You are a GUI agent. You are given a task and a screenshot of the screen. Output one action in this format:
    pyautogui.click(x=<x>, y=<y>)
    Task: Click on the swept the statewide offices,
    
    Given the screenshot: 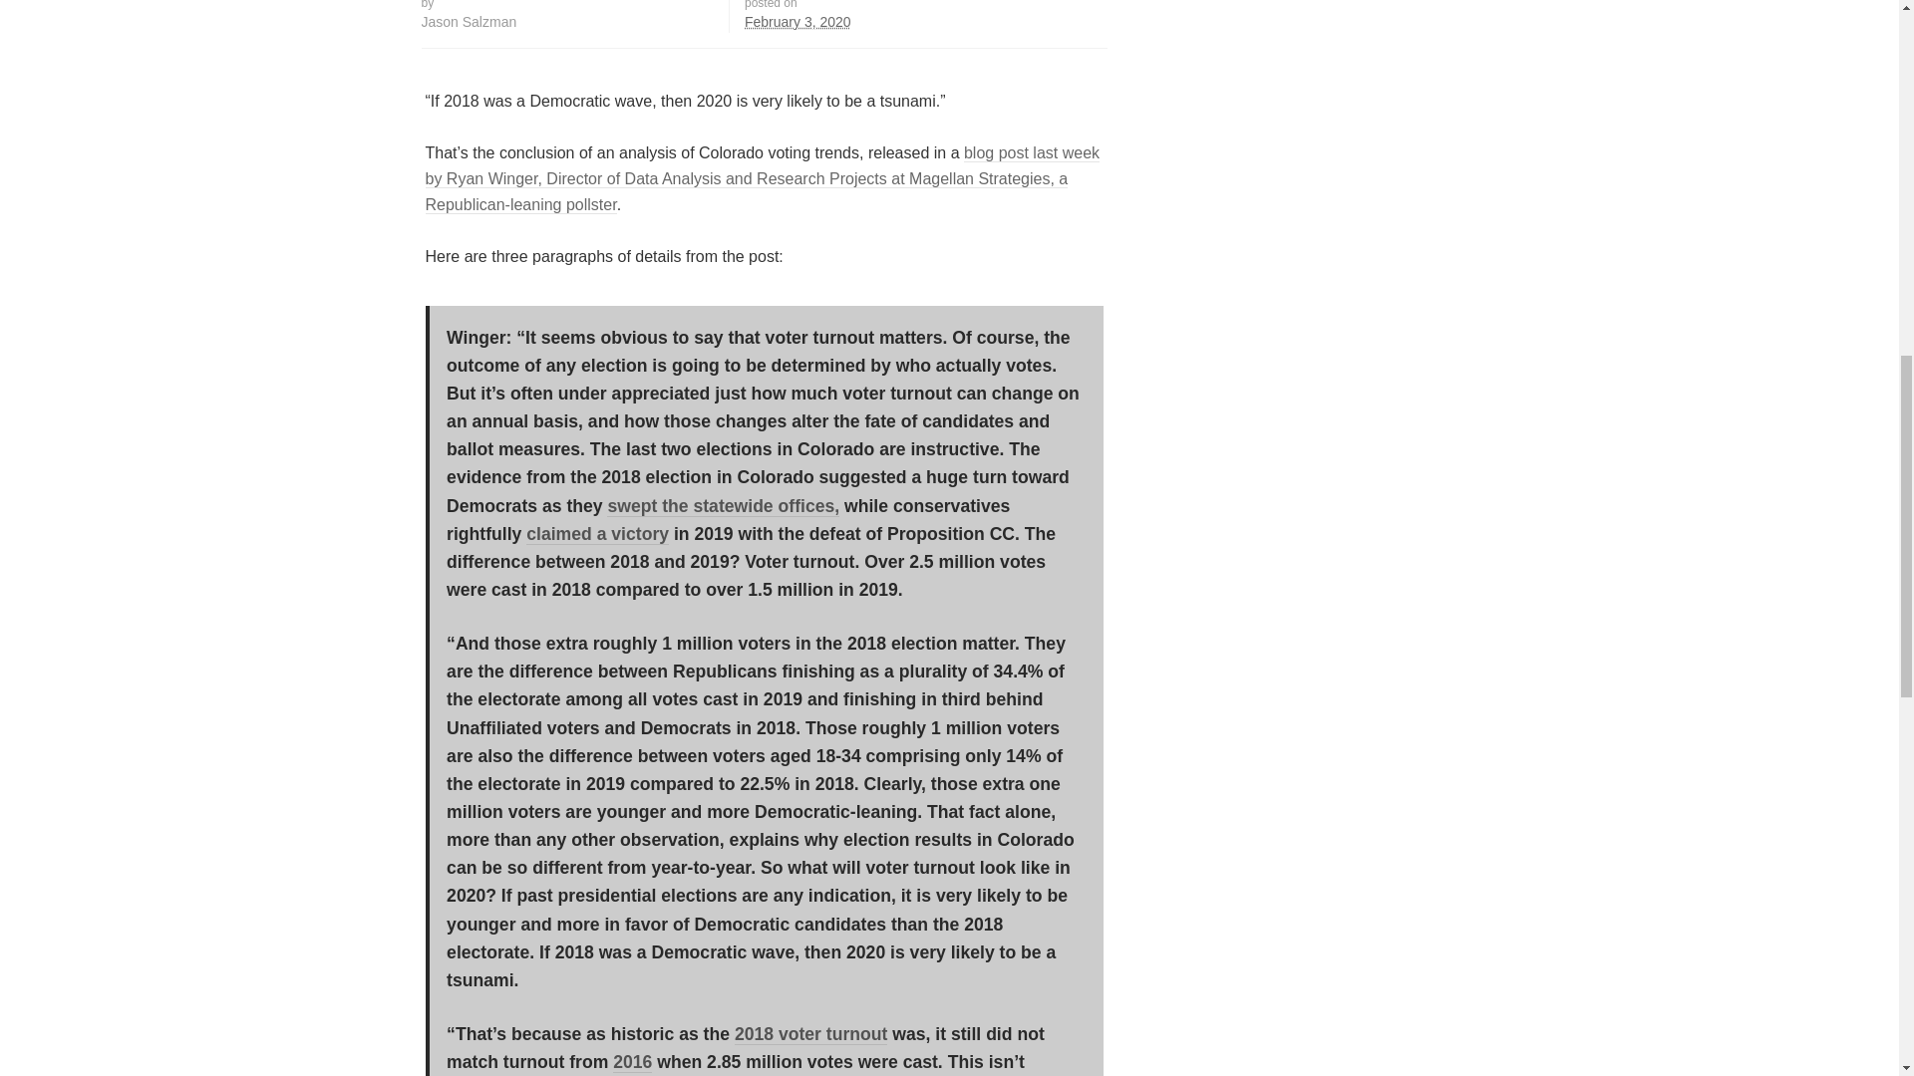 What is the action you would take?
    pyautogui.click(x=723, y=506)
    